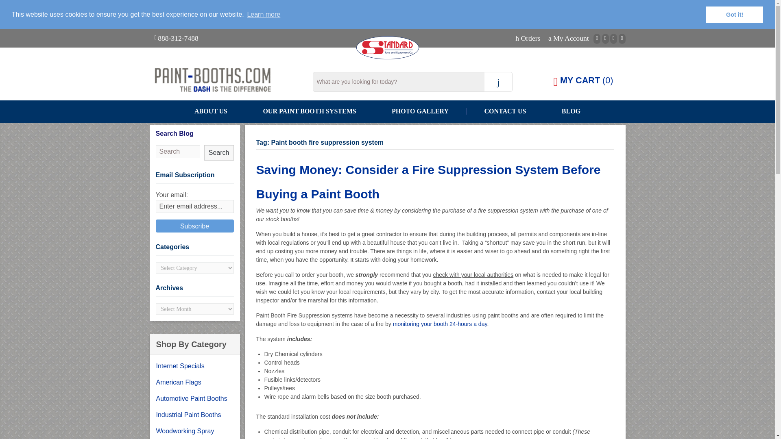 This screenshot has height=439, width=781. Describe the element at coordinates (264, 14) in the screenshot. I see `Learn more` at that location.